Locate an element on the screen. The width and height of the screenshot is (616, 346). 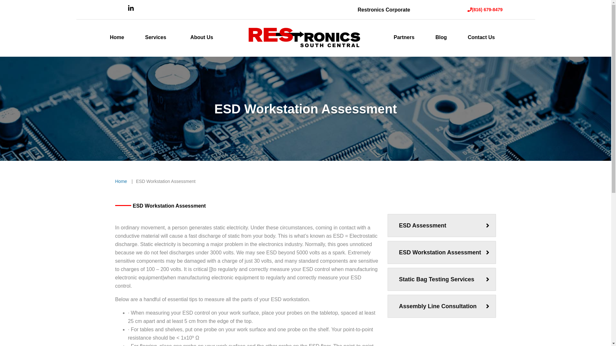
Contact Us is located at coordinates (481, 38).